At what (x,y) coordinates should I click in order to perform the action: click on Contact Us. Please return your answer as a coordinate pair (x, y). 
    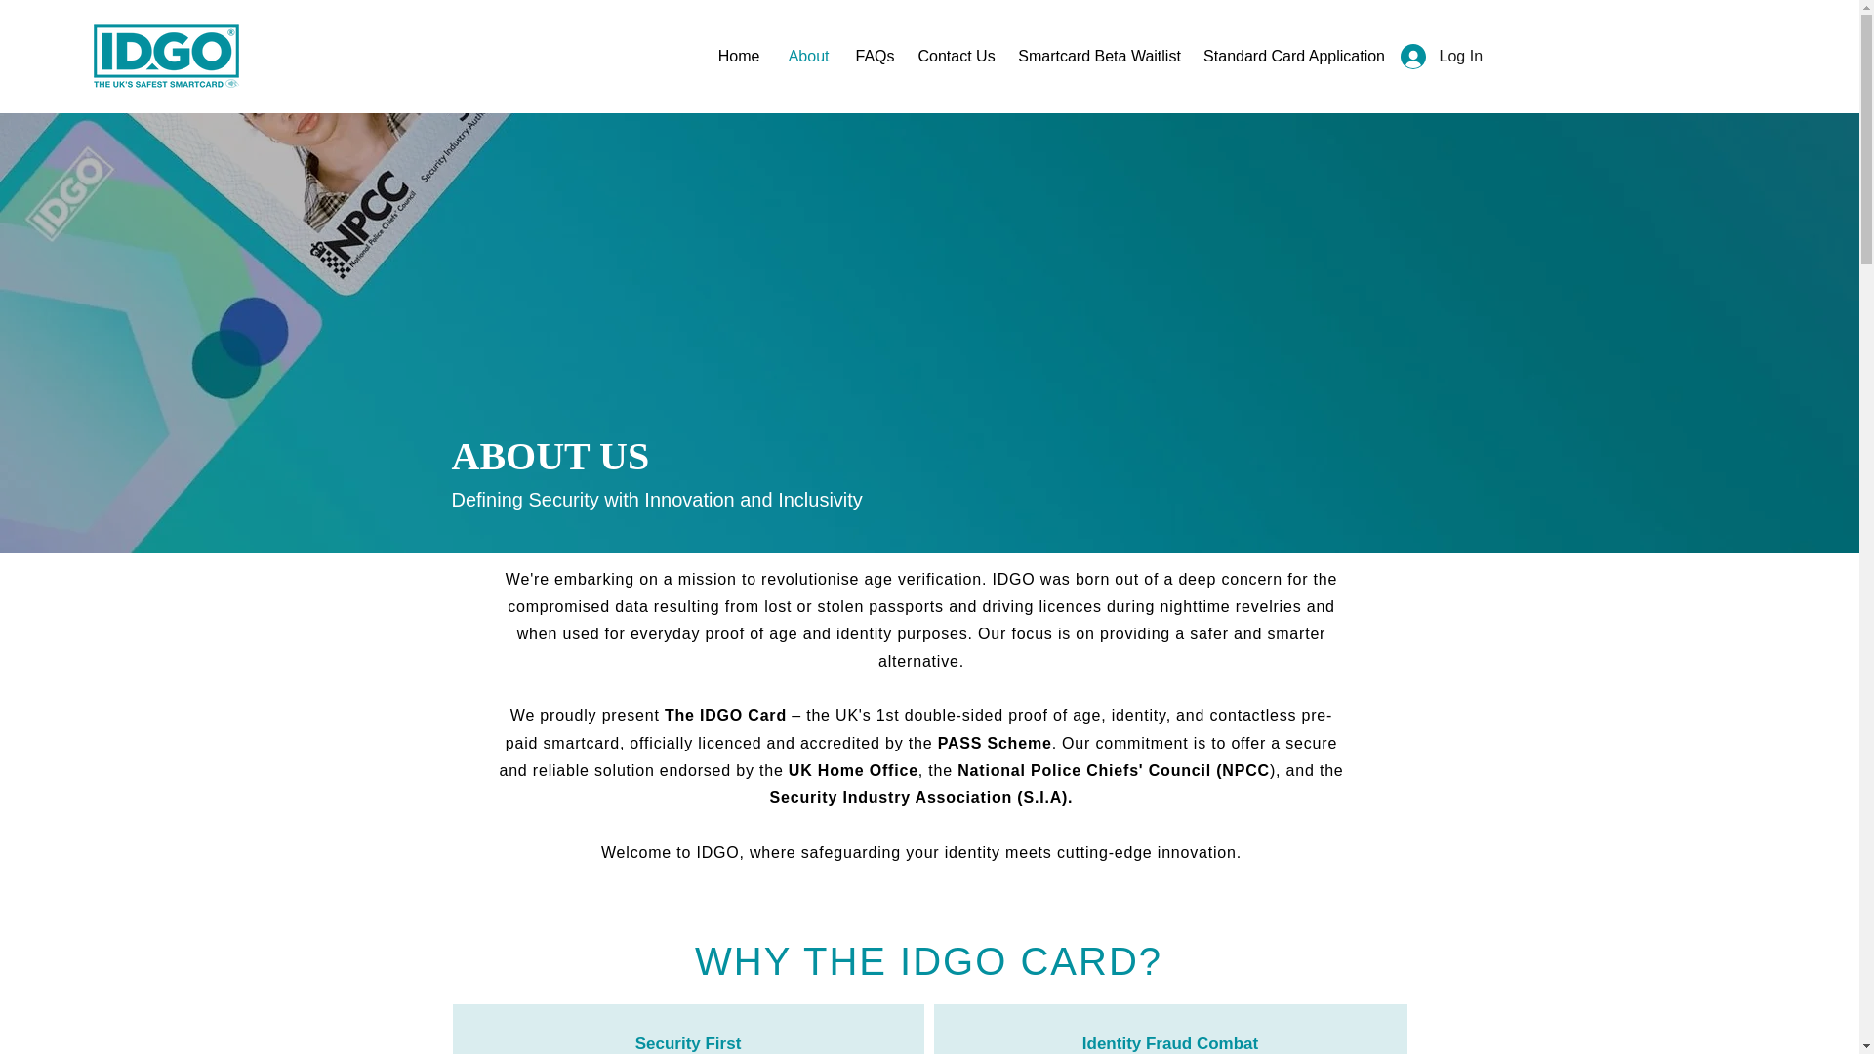
    Looking at the image, I should click on (957, 57).